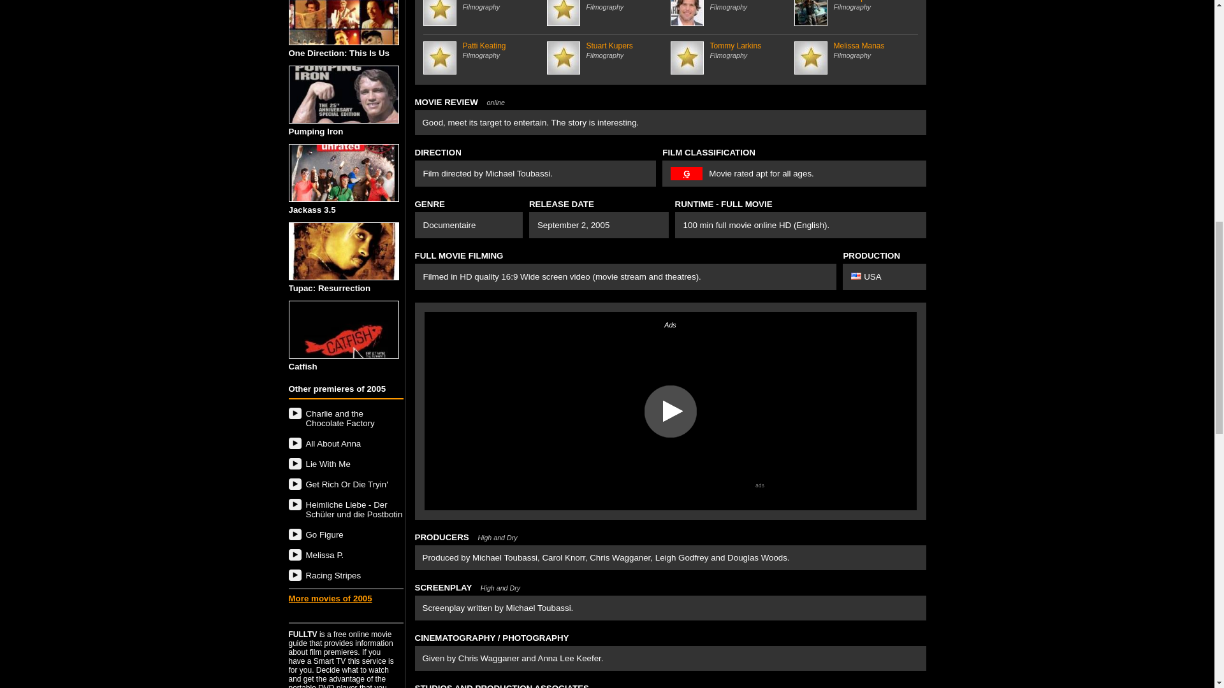  Describe the element at coordinates (343, 94) in the screenshot. I see `Pumping Iron, movie` at that location.